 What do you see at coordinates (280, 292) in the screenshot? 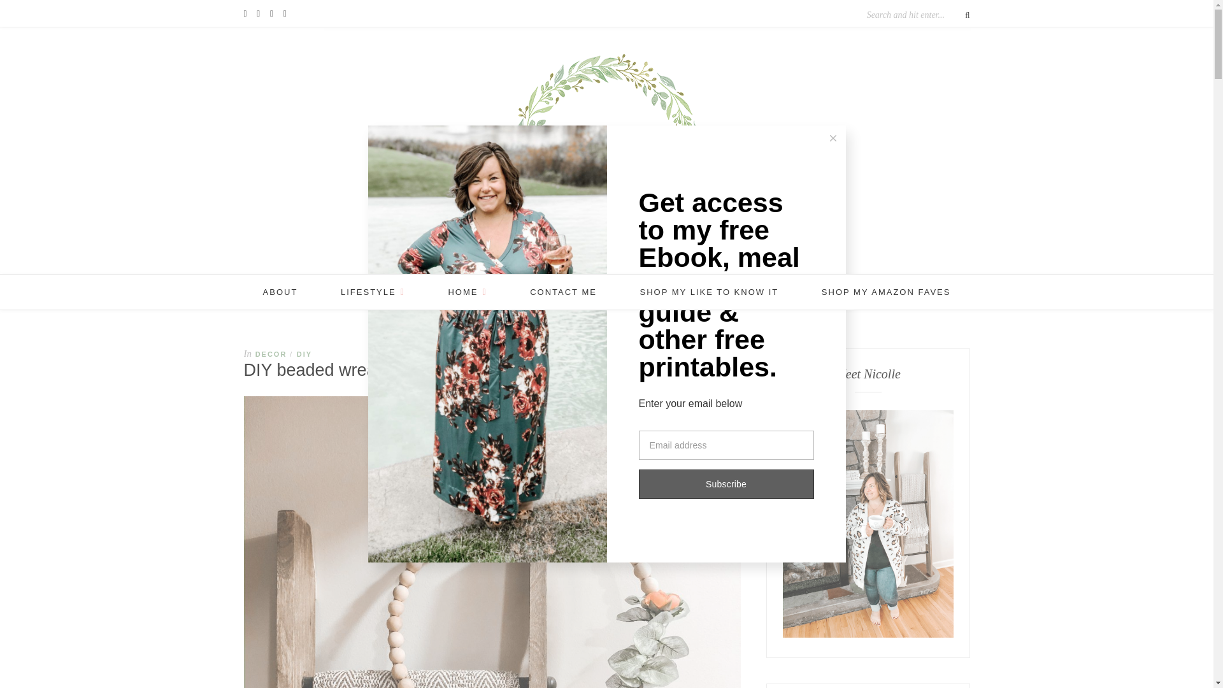
I see `ABOUT` at bounding box center [280, 292].